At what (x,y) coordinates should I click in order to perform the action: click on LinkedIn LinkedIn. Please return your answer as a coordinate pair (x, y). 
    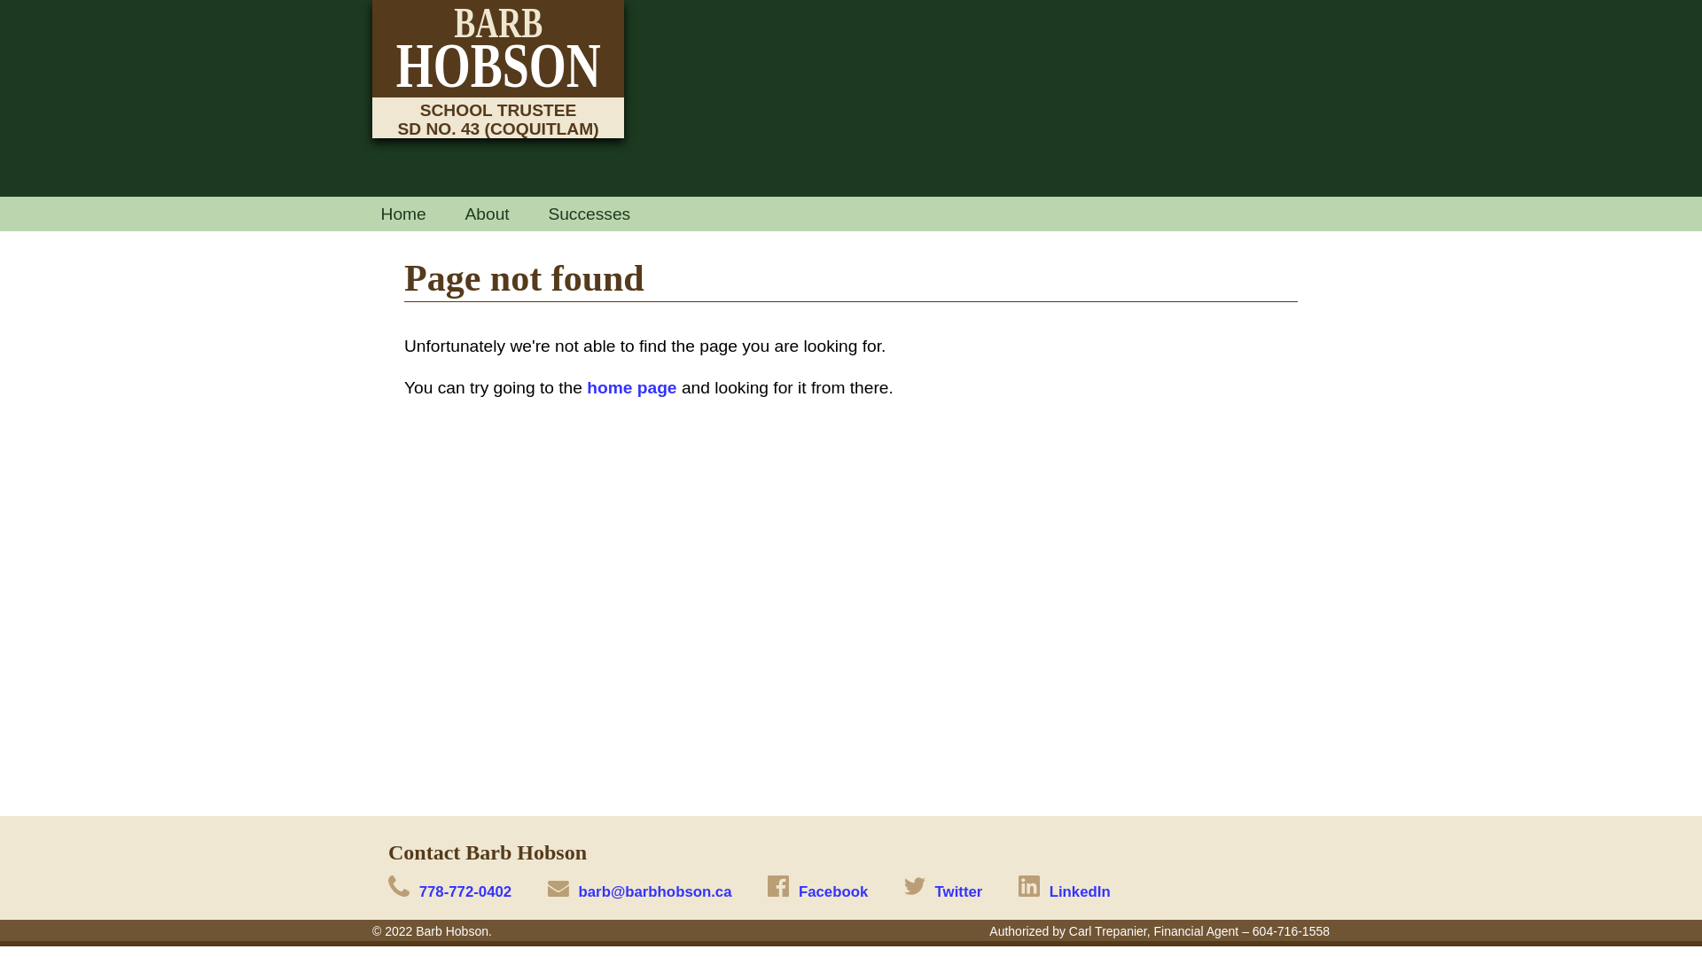
    Looking at the image, I should click on (1065, 891).